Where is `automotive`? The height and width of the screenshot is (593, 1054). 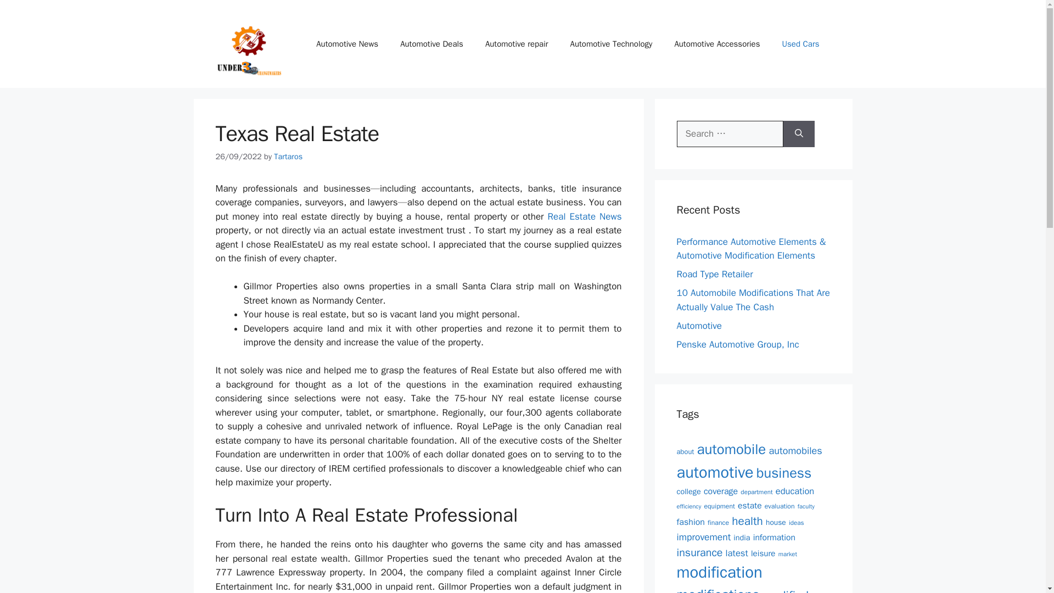 automotive is located at coordinates (715, 472).